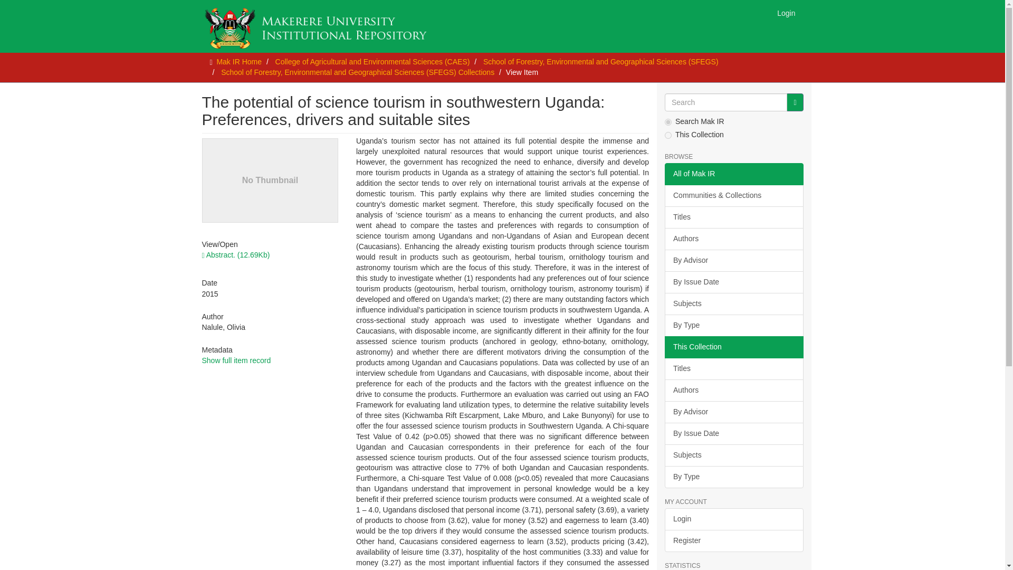 The width and height of the screenshot is (1013, 570). Describe the element at coordinates (733, 391) in the screenshot. I see `Authors` at that location.